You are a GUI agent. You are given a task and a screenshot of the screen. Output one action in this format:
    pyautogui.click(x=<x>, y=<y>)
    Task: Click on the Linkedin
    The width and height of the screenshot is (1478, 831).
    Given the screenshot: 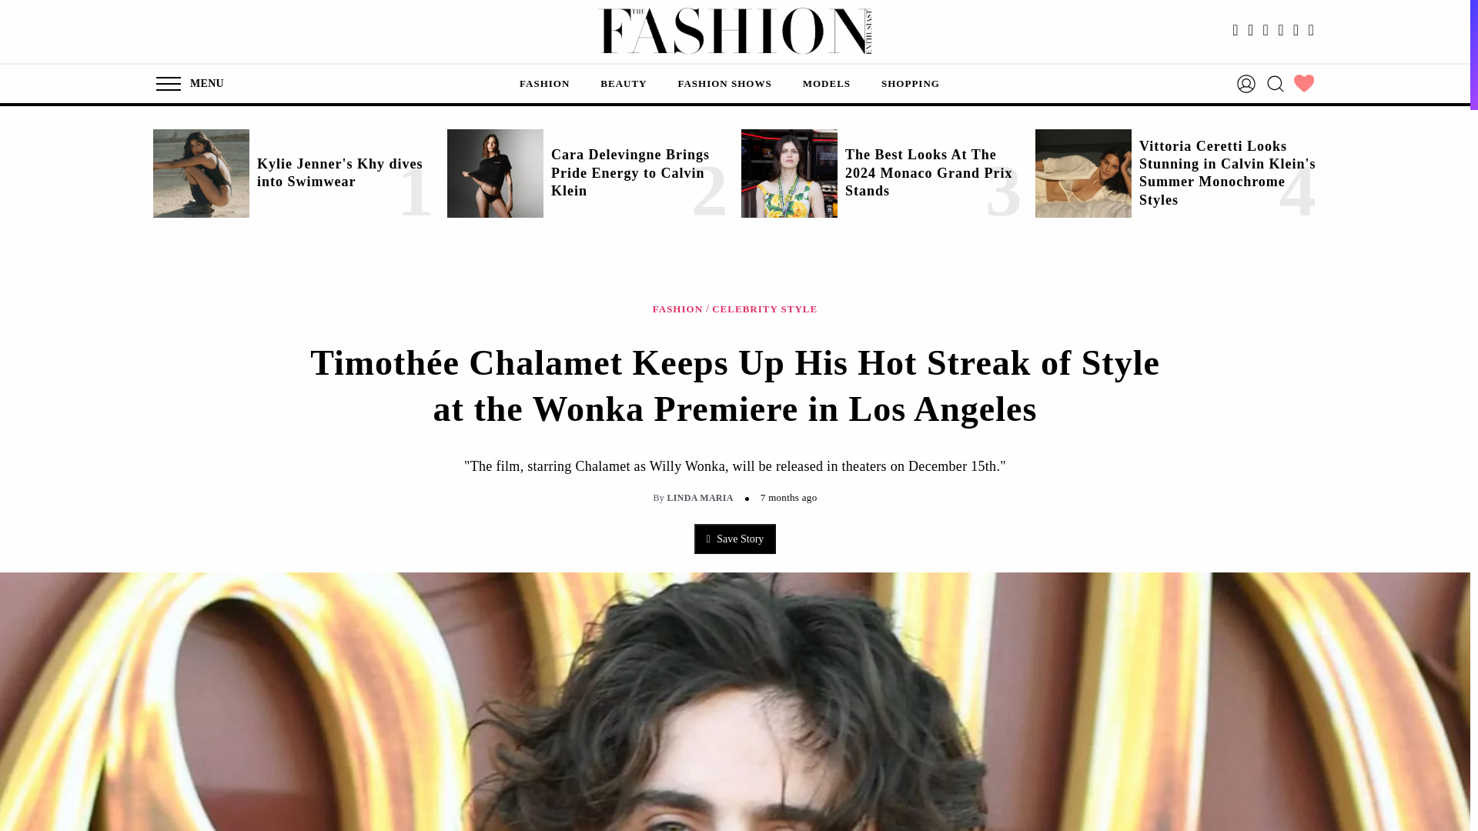 What is the action you would take?
    pyautogui.click(x=1281, y=31)
    